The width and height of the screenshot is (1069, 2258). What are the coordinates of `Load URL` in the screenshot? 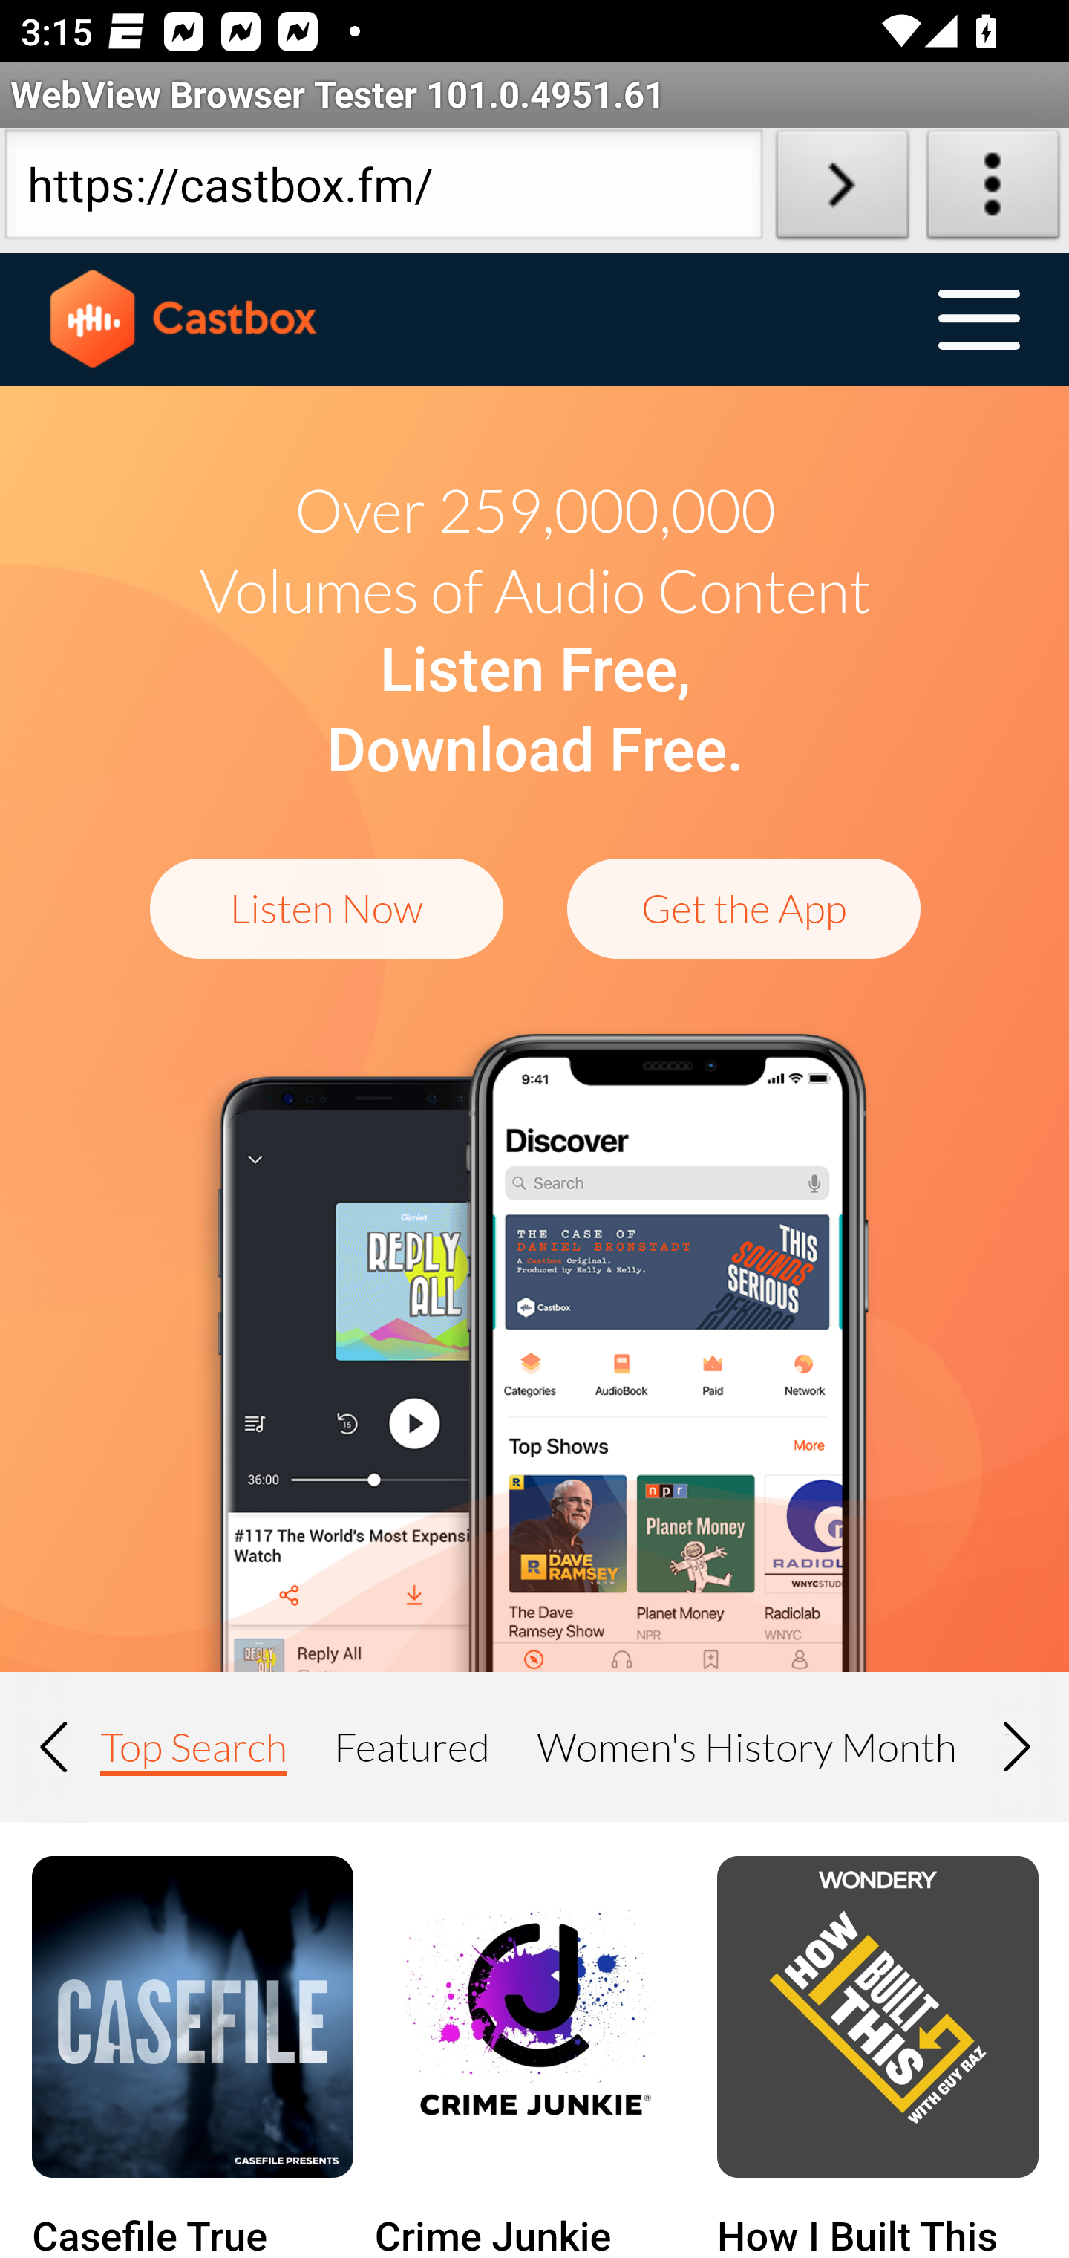 It's located at (842, 190).